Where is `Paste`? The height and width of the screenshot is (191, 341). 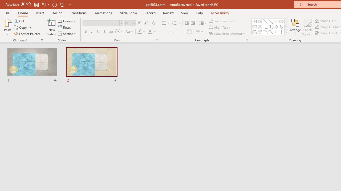
Paste is located at coordinates (7, 27).